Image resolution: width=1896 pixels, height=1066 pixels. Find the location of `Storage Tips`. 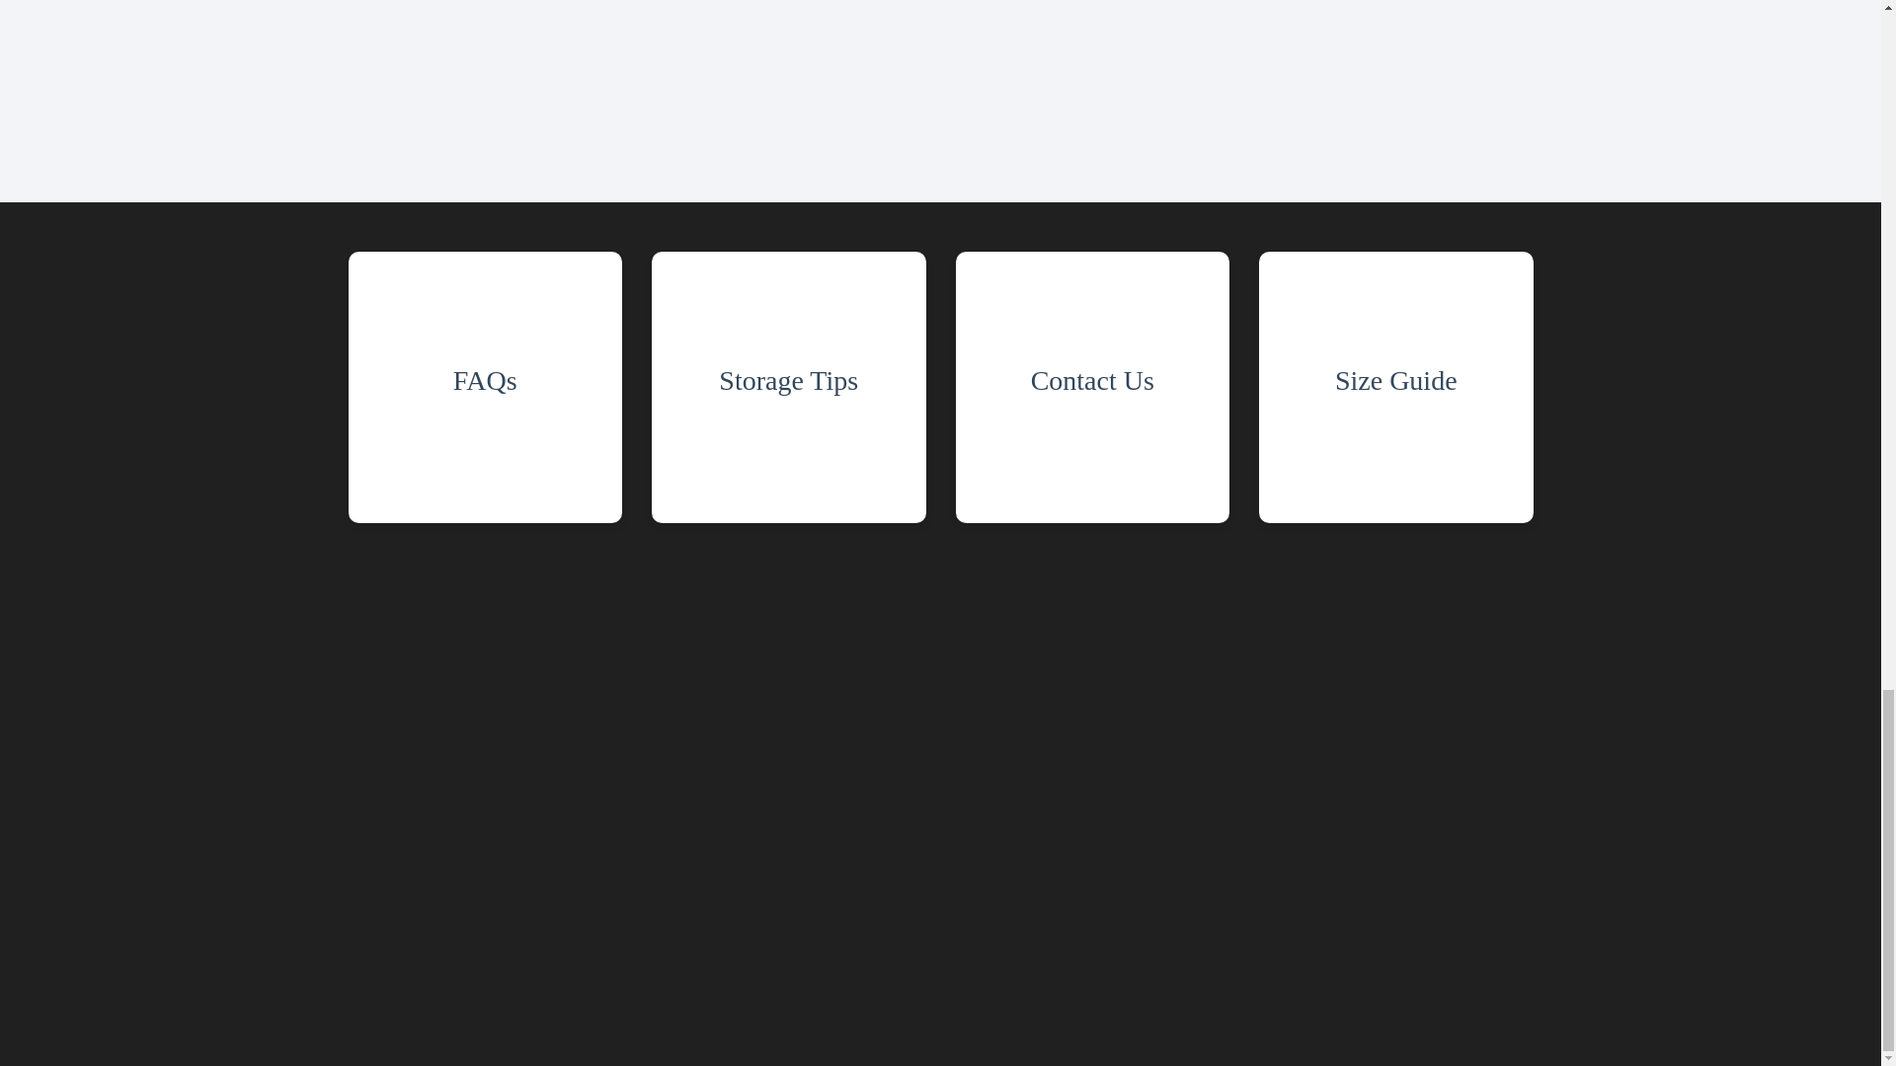

Storage Tips is located at coordinates (789, 387).